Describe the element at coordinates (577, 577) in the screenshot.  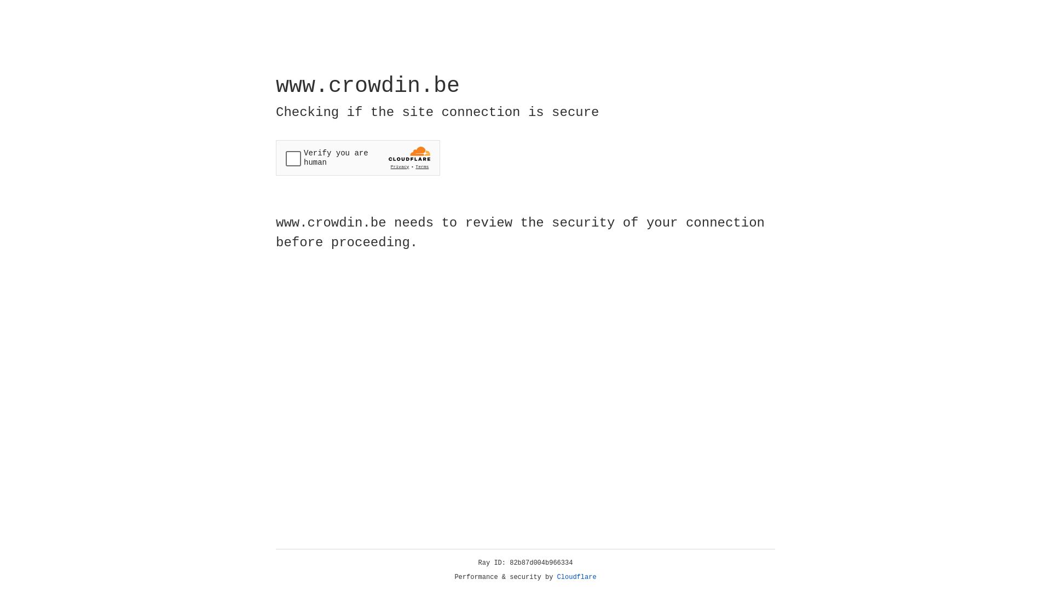
I see `Cloudflare` at that location.